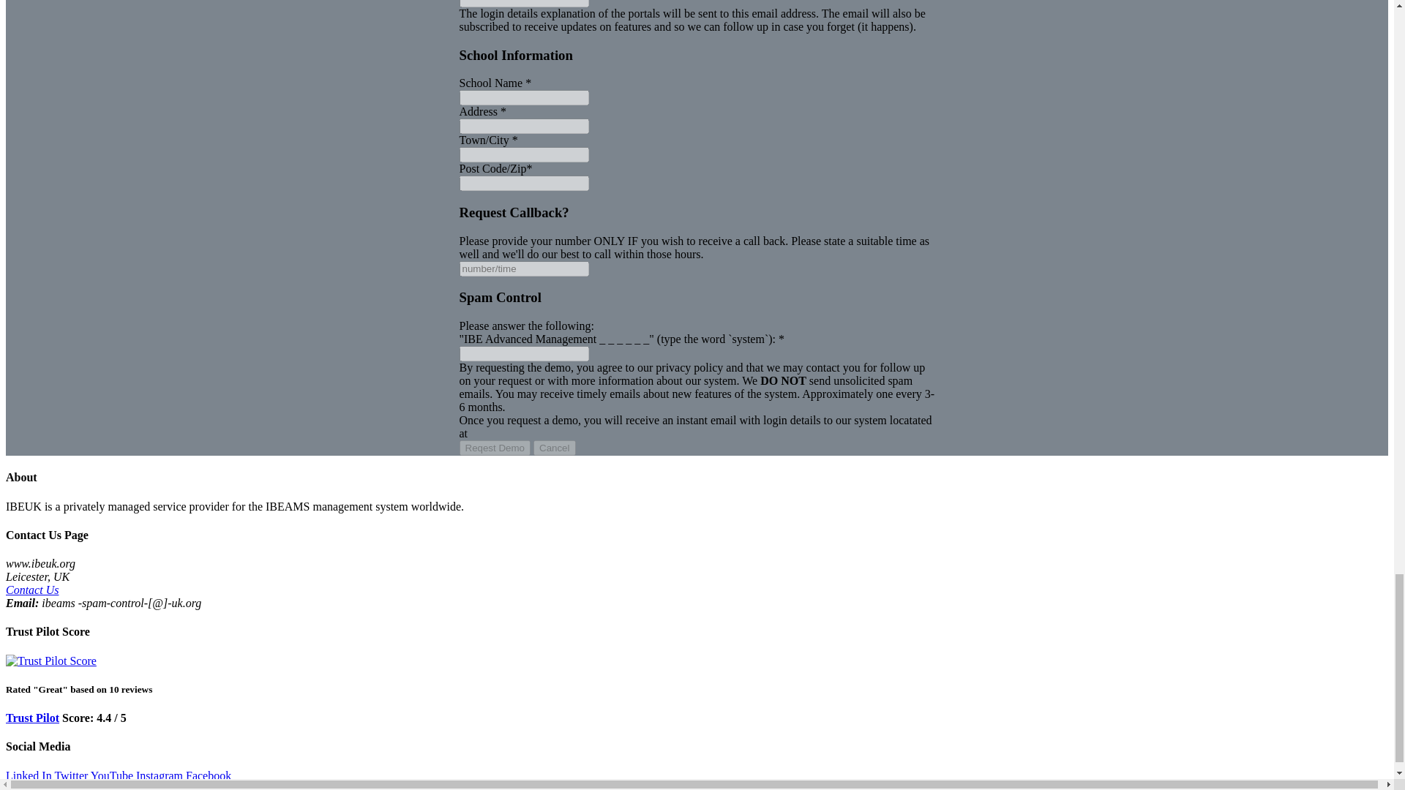 This screenshot has width=1405, height=790. I want to click on Facebook, so click(208, 775).